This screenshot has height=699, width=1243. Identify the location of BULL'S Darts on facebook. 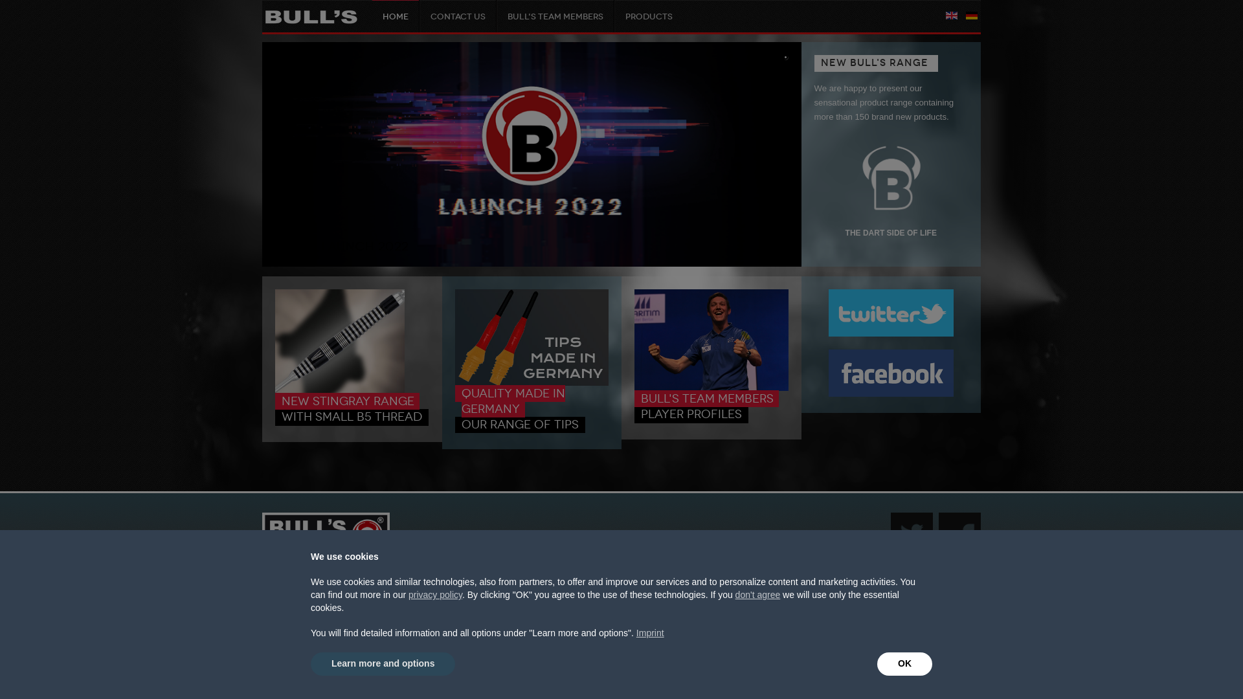
(891, 373).